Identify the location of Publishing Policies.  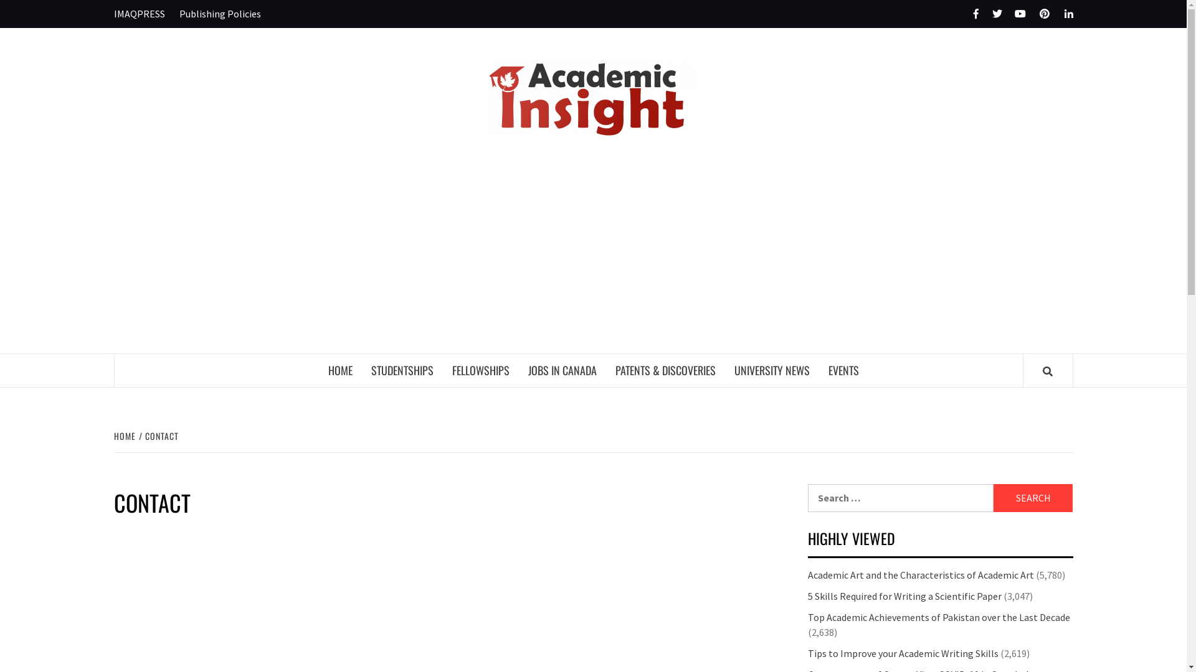
(221, 14).